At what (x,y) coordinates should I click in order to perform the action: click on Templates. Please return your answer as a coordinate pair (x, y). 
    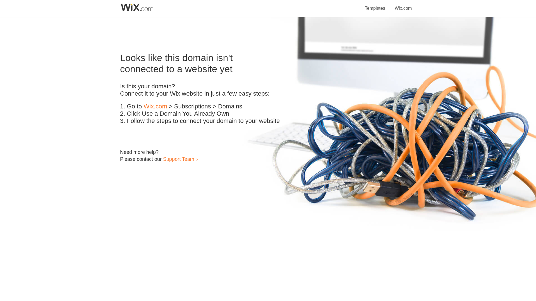
    Looking at the image, I should click on (375, 5).